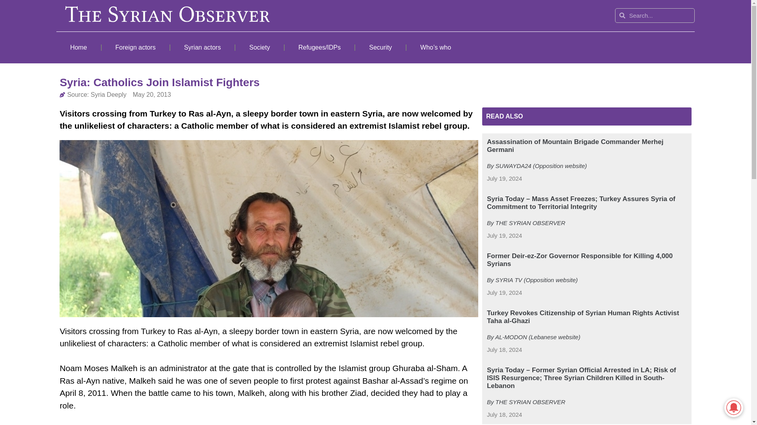 The image size is (757, 425). What do you see at coordinates (504, 293) in the screenshot?
I see `July 19, 2024` at bounding box center [504, 293].